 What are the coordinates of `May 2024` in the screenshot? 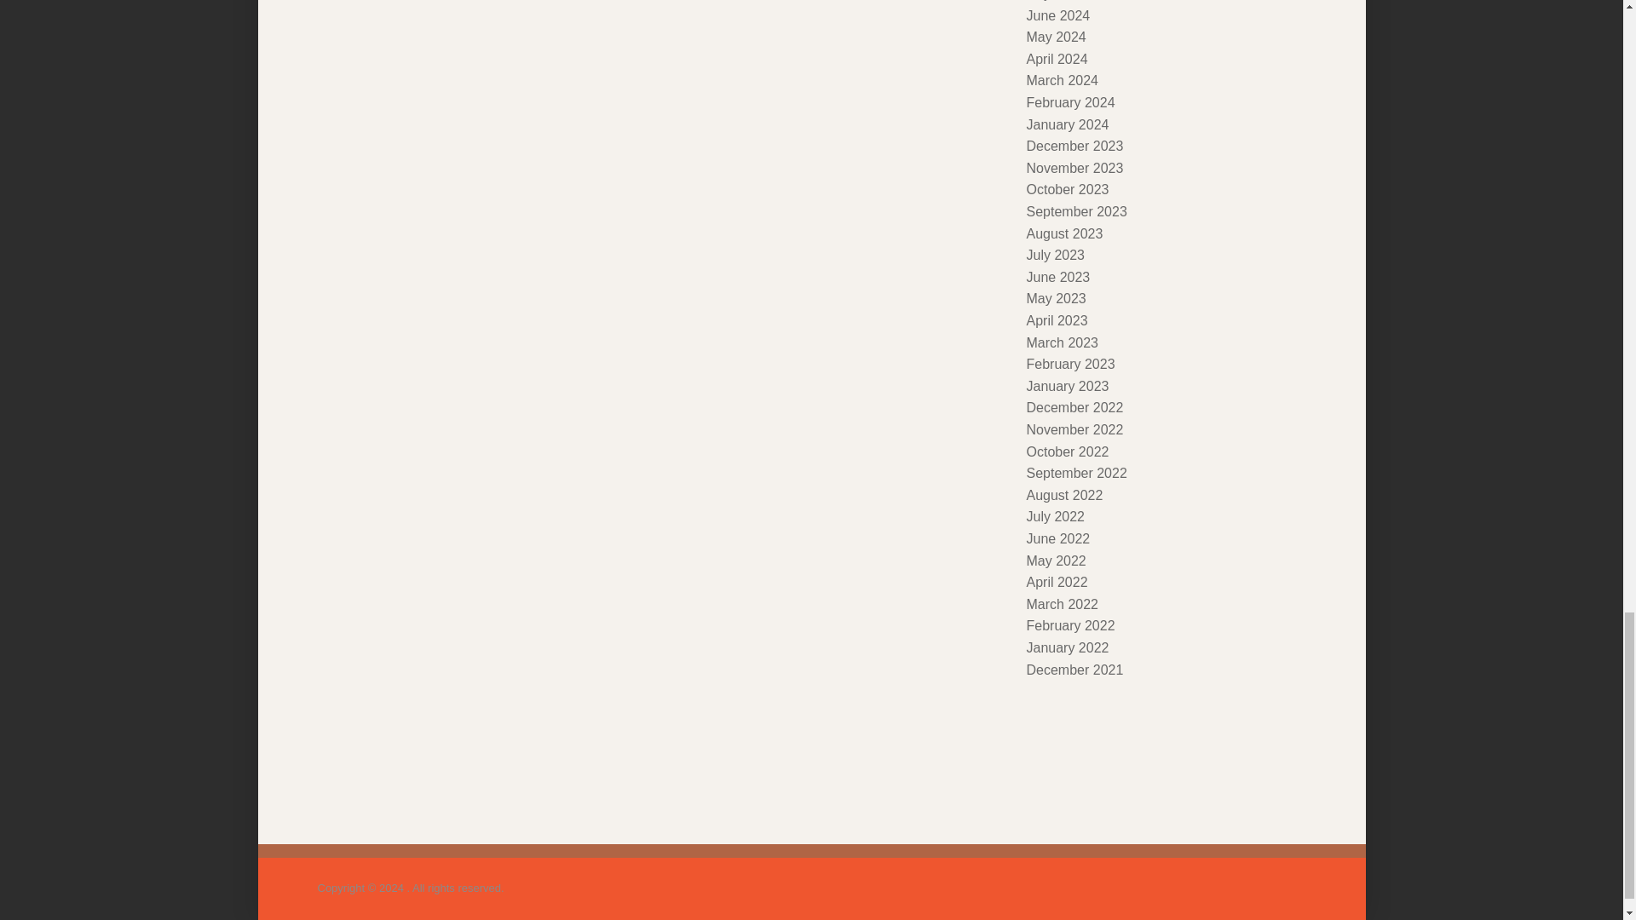 It's located at (1055, 36).